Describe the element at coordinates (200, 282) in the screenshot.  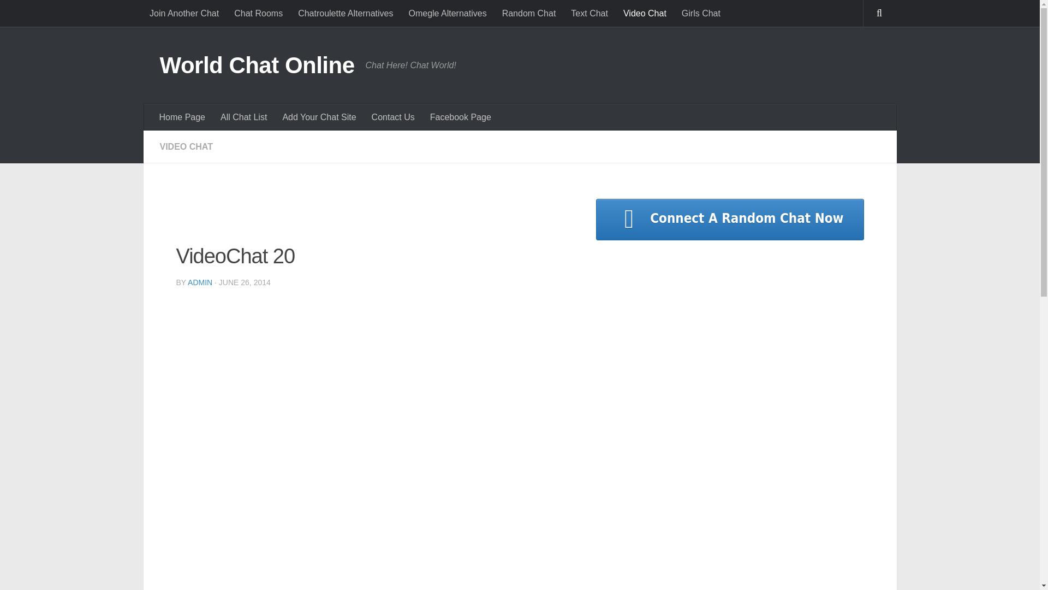
I see `ADMIN` at that location.